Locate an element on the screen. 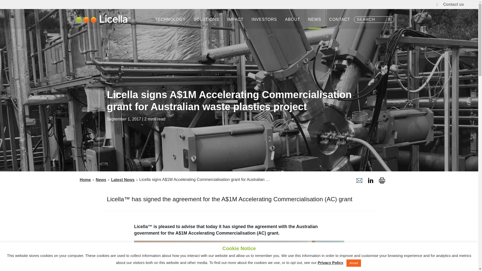  INVESTORS is located at coordinates (264, 20).